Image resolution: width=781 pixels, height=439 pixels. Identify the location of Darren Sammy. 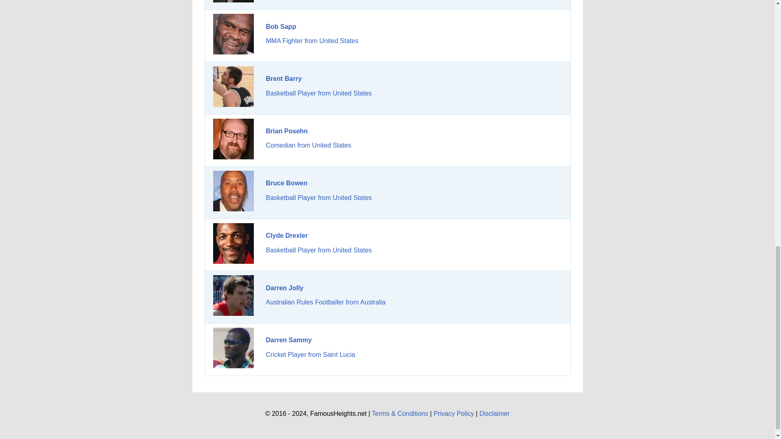
(233, 348).